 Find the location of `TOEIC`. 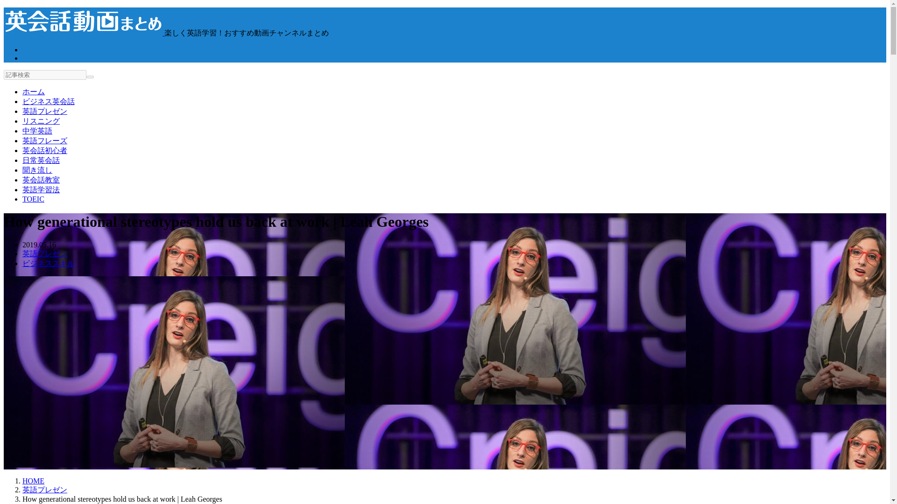

TOEIC is located at coordinates (33, 199).